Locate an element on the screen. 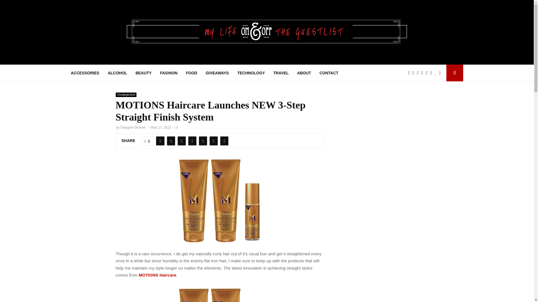 The image size is (538, 302). BEAUTY is located at coordinates (143, 73).